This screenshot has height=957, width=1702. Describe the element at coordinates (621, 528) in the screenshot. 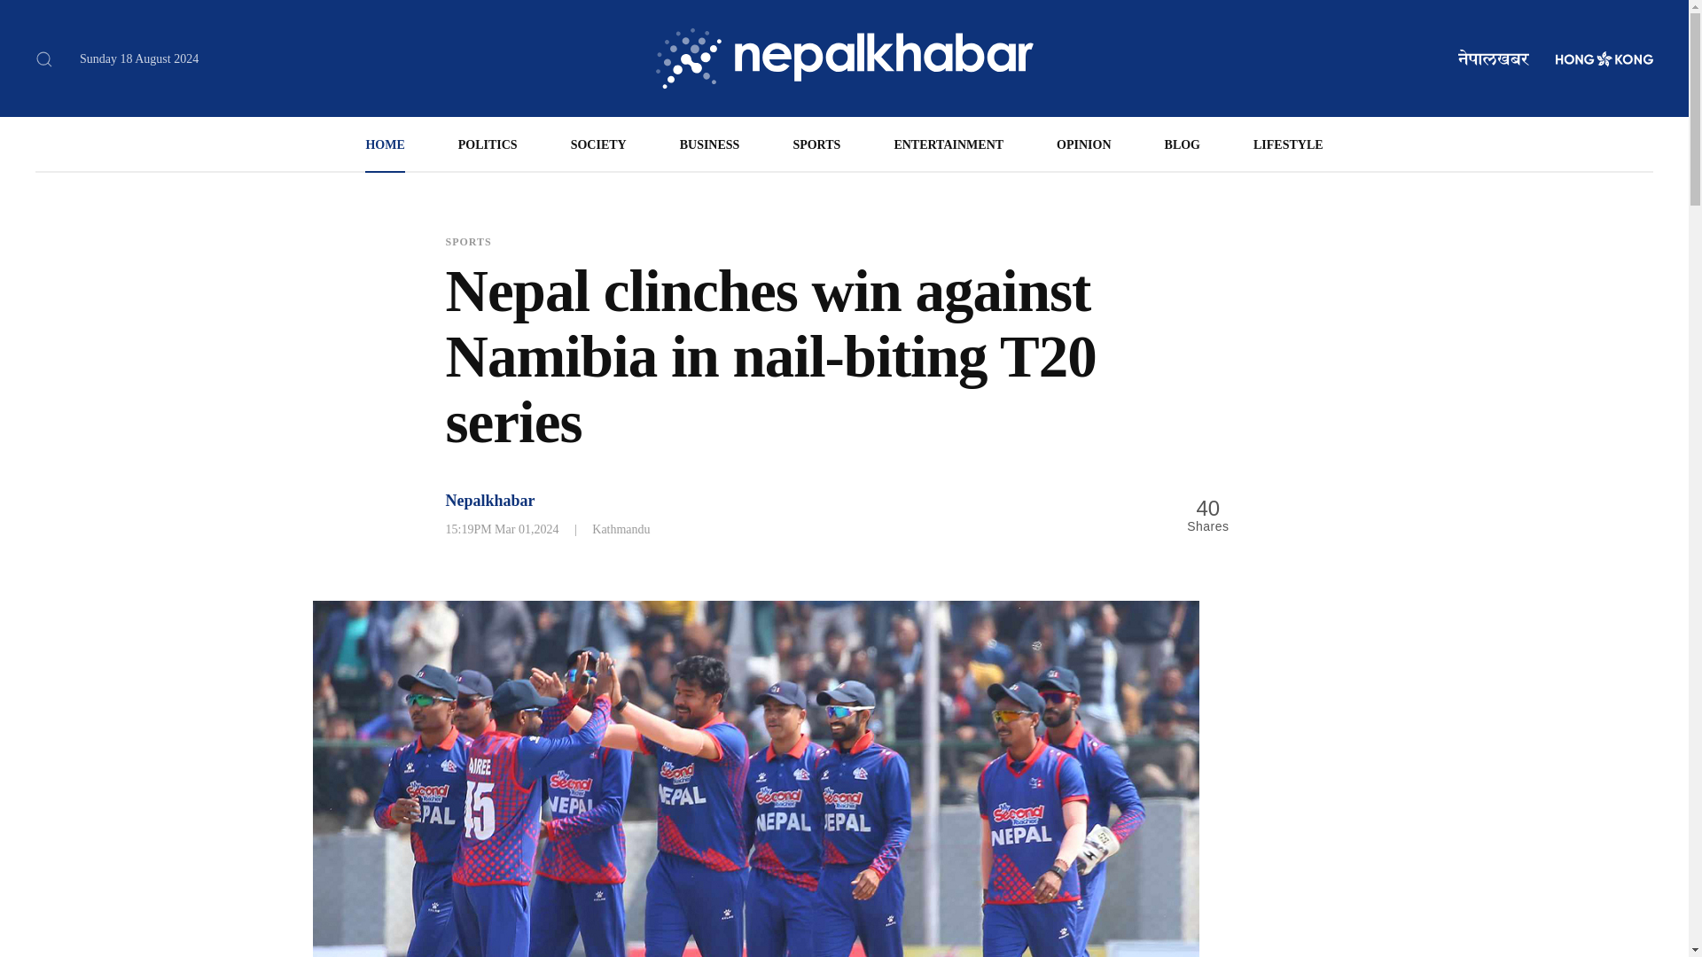

I see `Kathmandu` at that location.